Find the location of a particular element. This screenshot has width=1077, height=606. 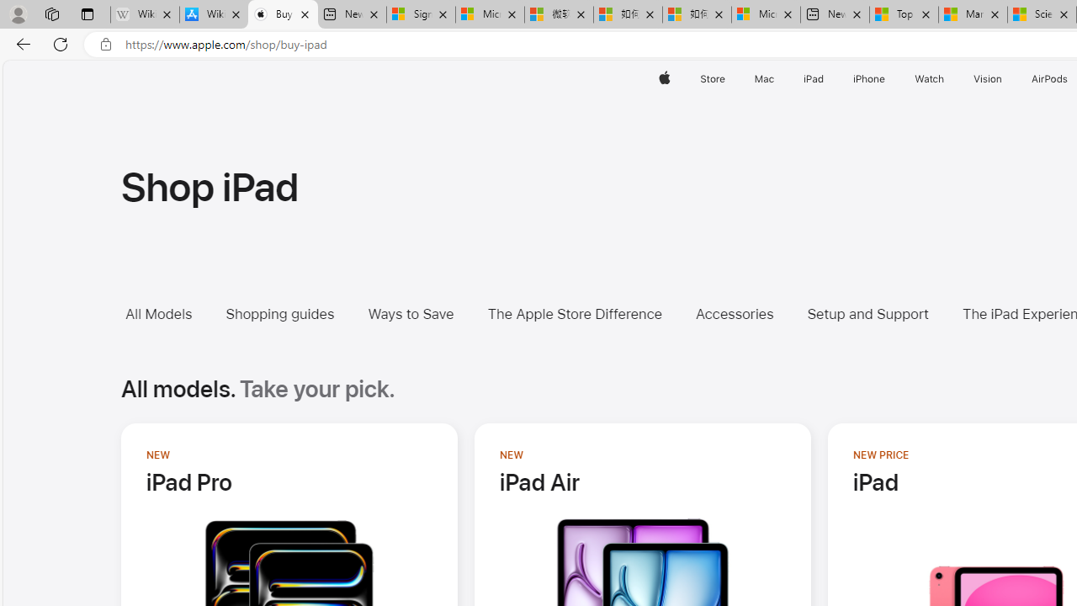

Store menu is located at coordinates (727, 79).